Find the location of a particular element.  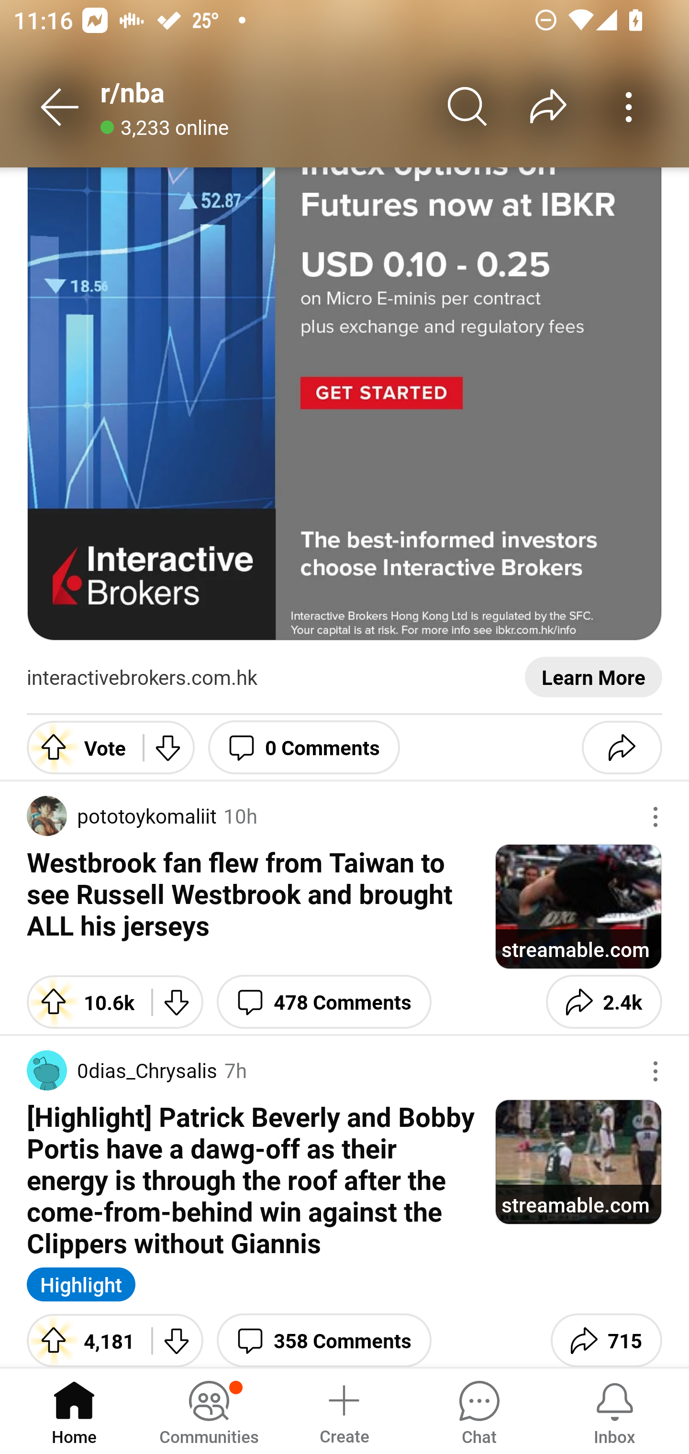

Search r/﻿nba is located at coordinates (468, 107).